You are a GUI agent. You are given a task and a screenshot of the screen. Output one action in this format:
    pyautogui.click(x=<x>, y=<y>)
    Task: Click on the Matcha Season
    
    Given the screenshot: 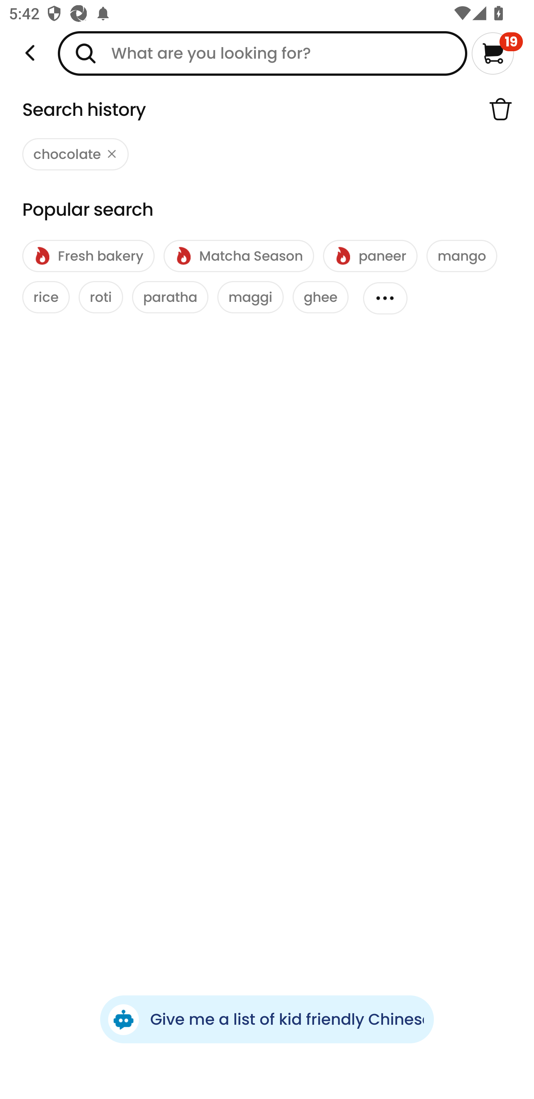 What is the action you would take?
    pyautogui.click(x=238, y=256)
    